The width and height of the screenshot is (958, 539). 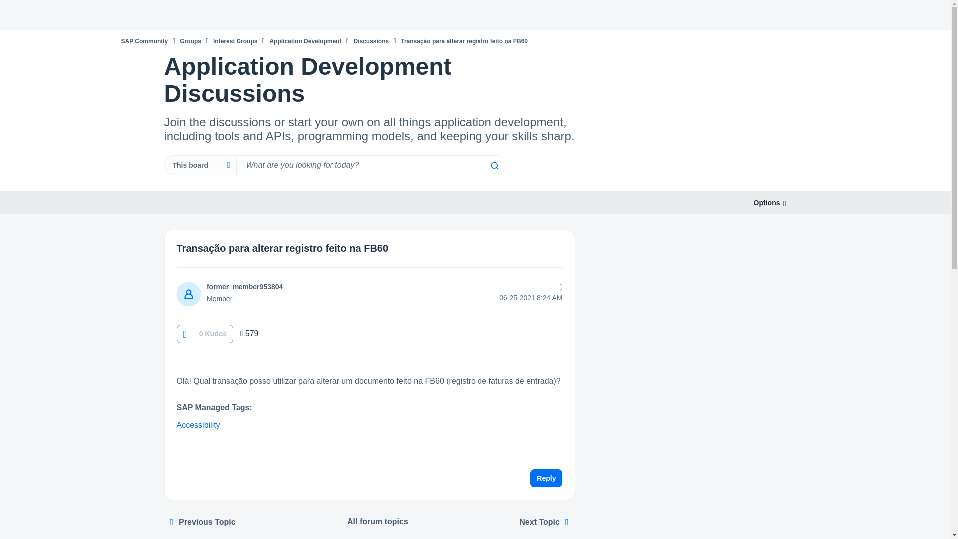 I want to click on Search, so click(x=370, y=165).